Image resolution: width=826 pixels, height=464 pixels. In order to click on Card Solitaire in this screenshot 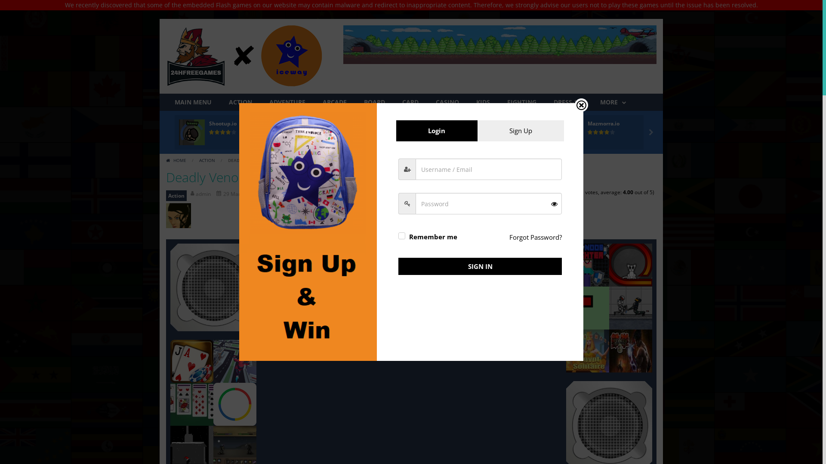, I will do `click(192, 403)`.